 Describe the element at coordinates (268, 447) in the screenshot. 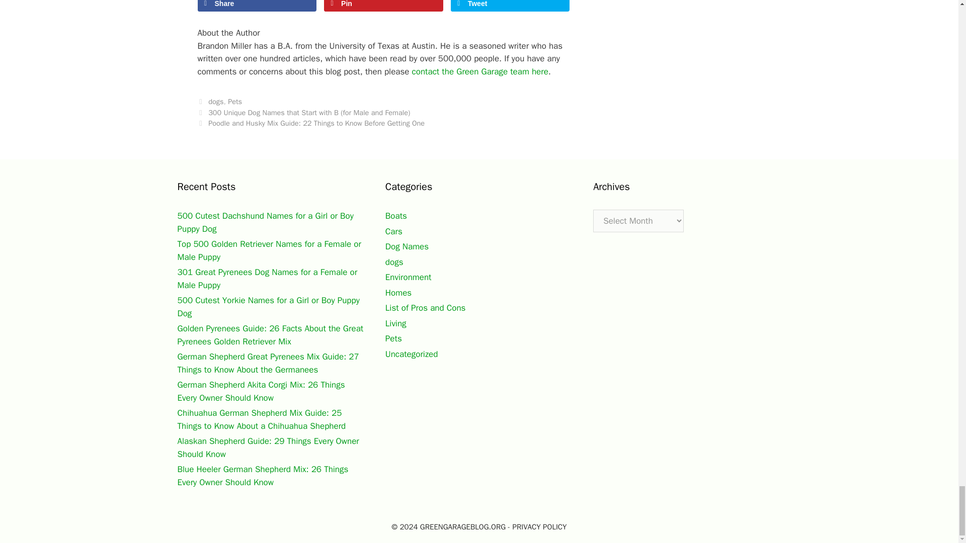

I see `Alaskan Shepherd Guide: 29 Things Every Owner Should Know` at that location.